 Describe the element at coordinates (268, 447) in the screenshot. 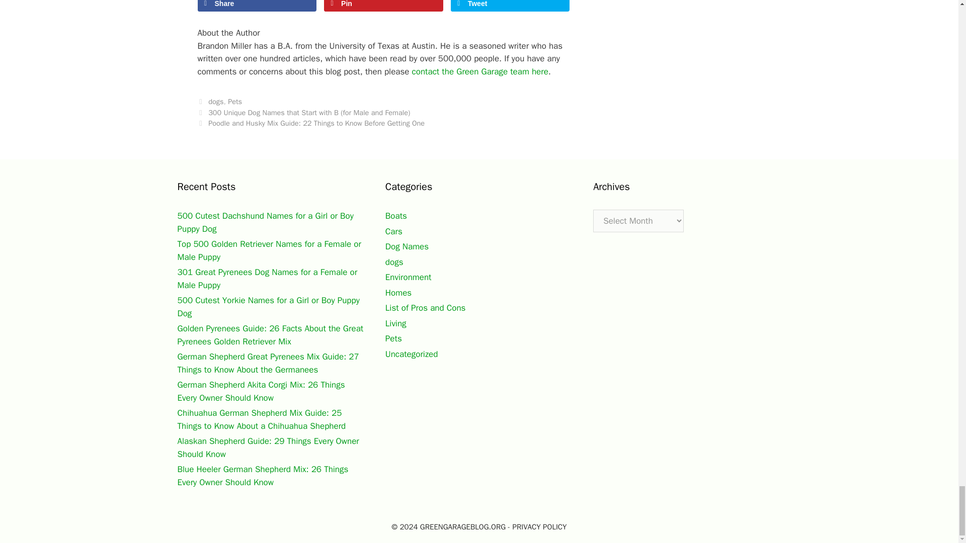

I see `Alaskan Shepherd Guide: 29 Things Every Owner Should Know` at that location.